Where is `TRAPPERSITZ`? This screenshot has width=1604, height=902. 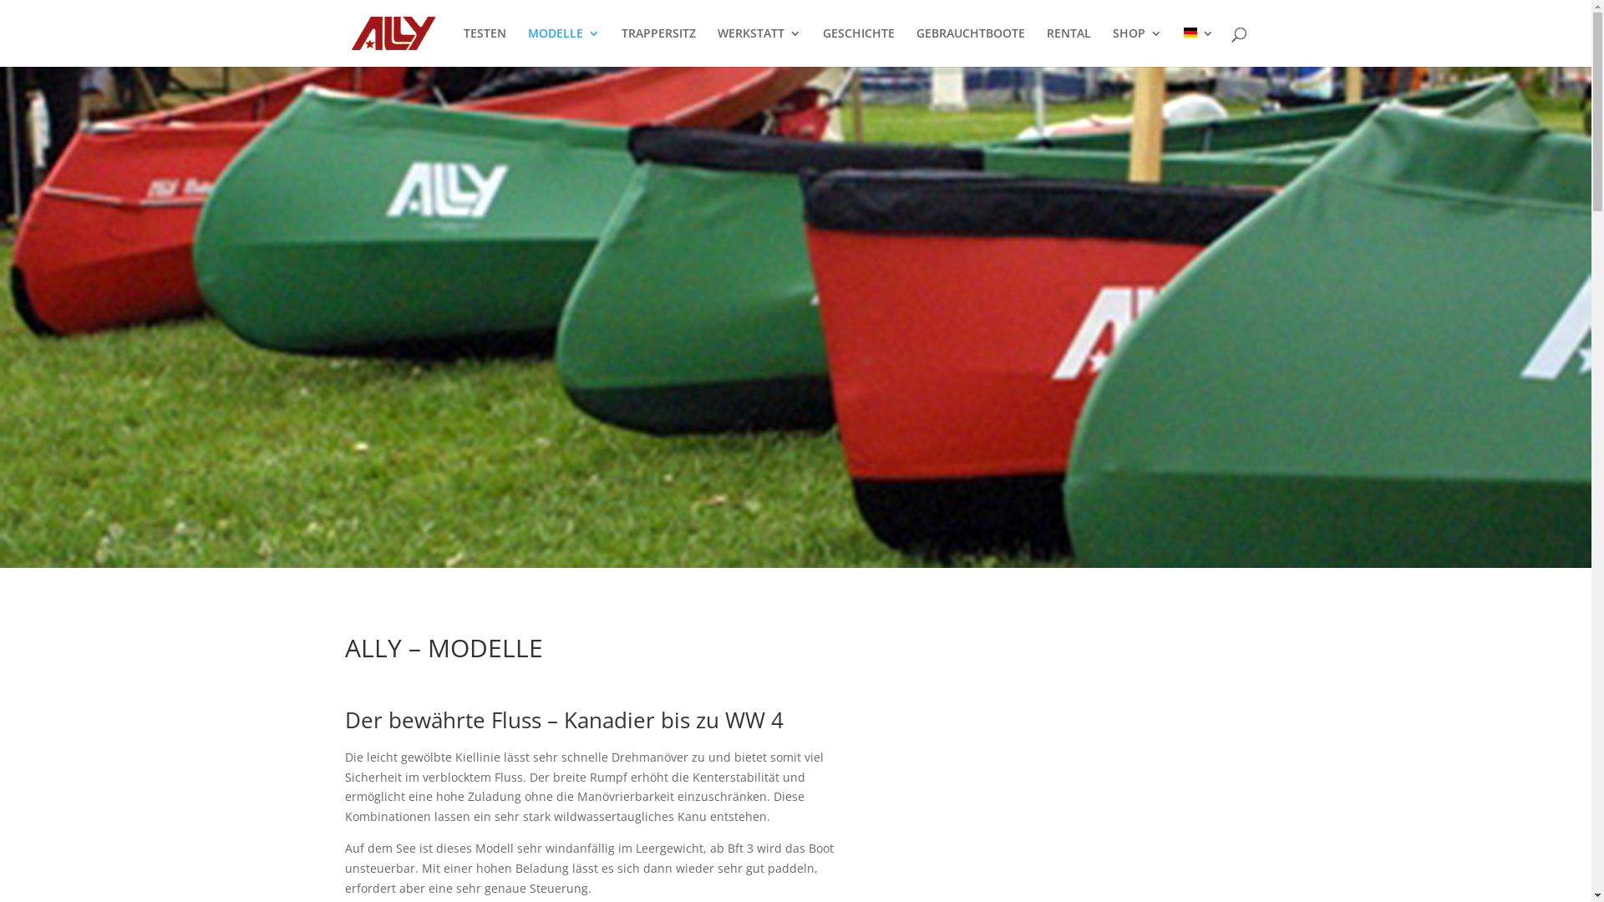 TRAPPERSITZ is located at coordinates (658, 47).